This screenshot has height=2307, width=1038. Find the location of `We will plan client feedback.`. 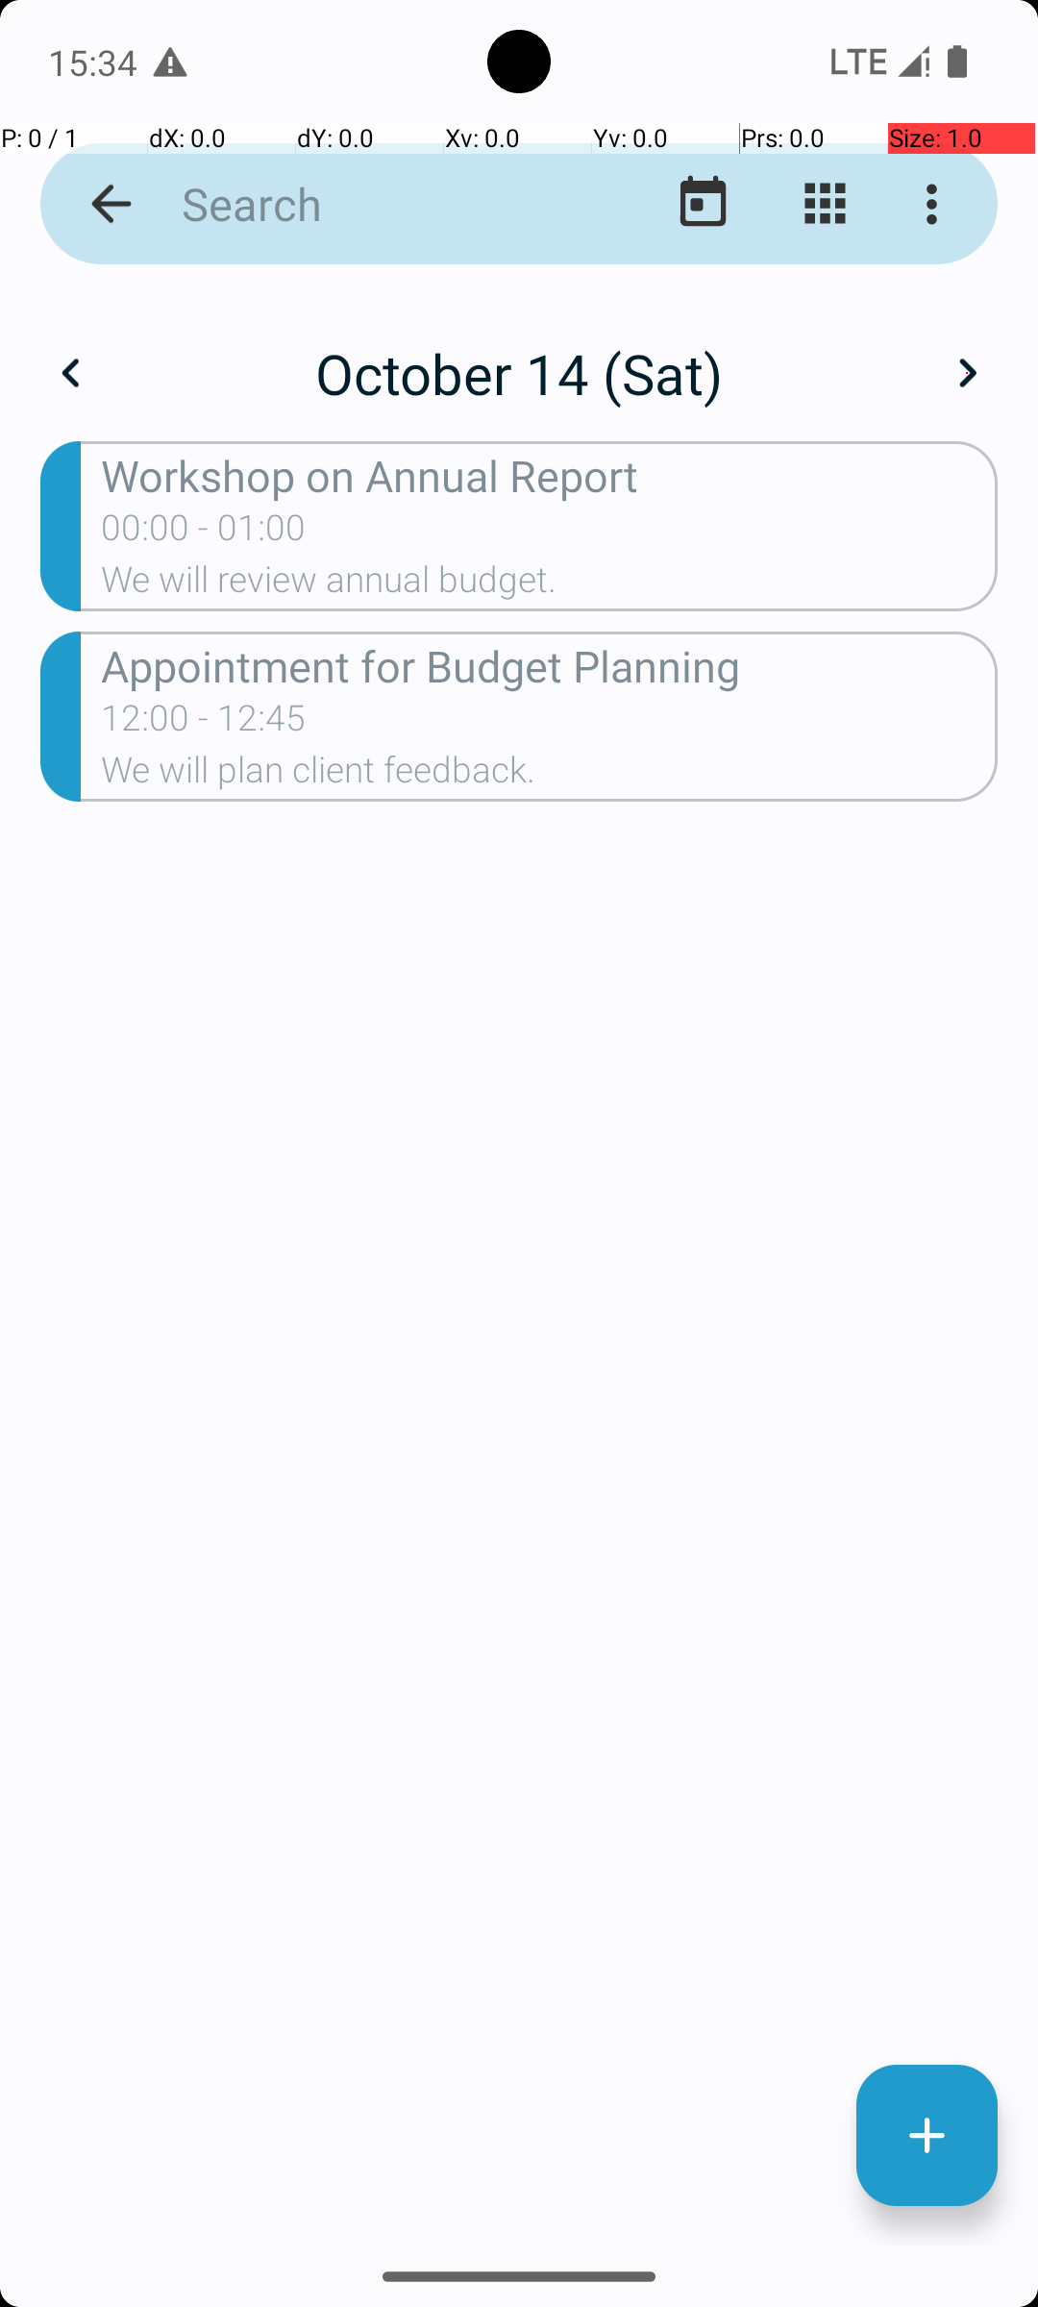

We will plan client feedback. is located at coordinates (550, 775).